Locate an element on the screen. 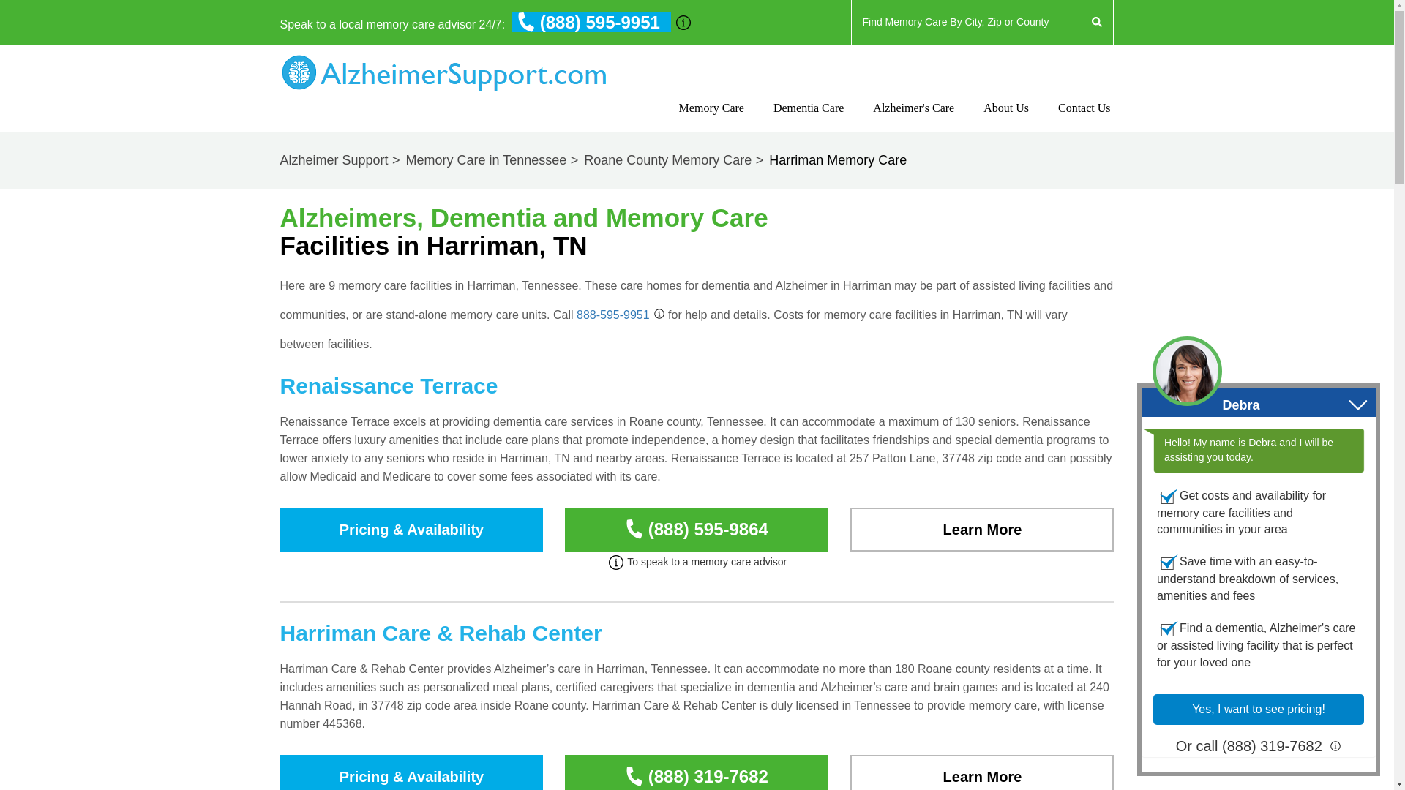 Image resolution: width=1405 pixels, height=790 pixels. Alzheimer's Care is located at coordinates (913, 121).